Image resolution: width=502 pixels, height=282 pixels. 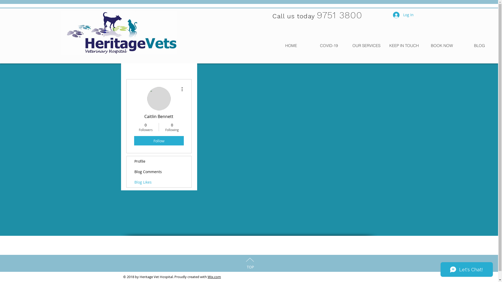 What do you see at coordinates (291, 45) in the screenshot?
I see `HOME` at bounding box center [291, 45].